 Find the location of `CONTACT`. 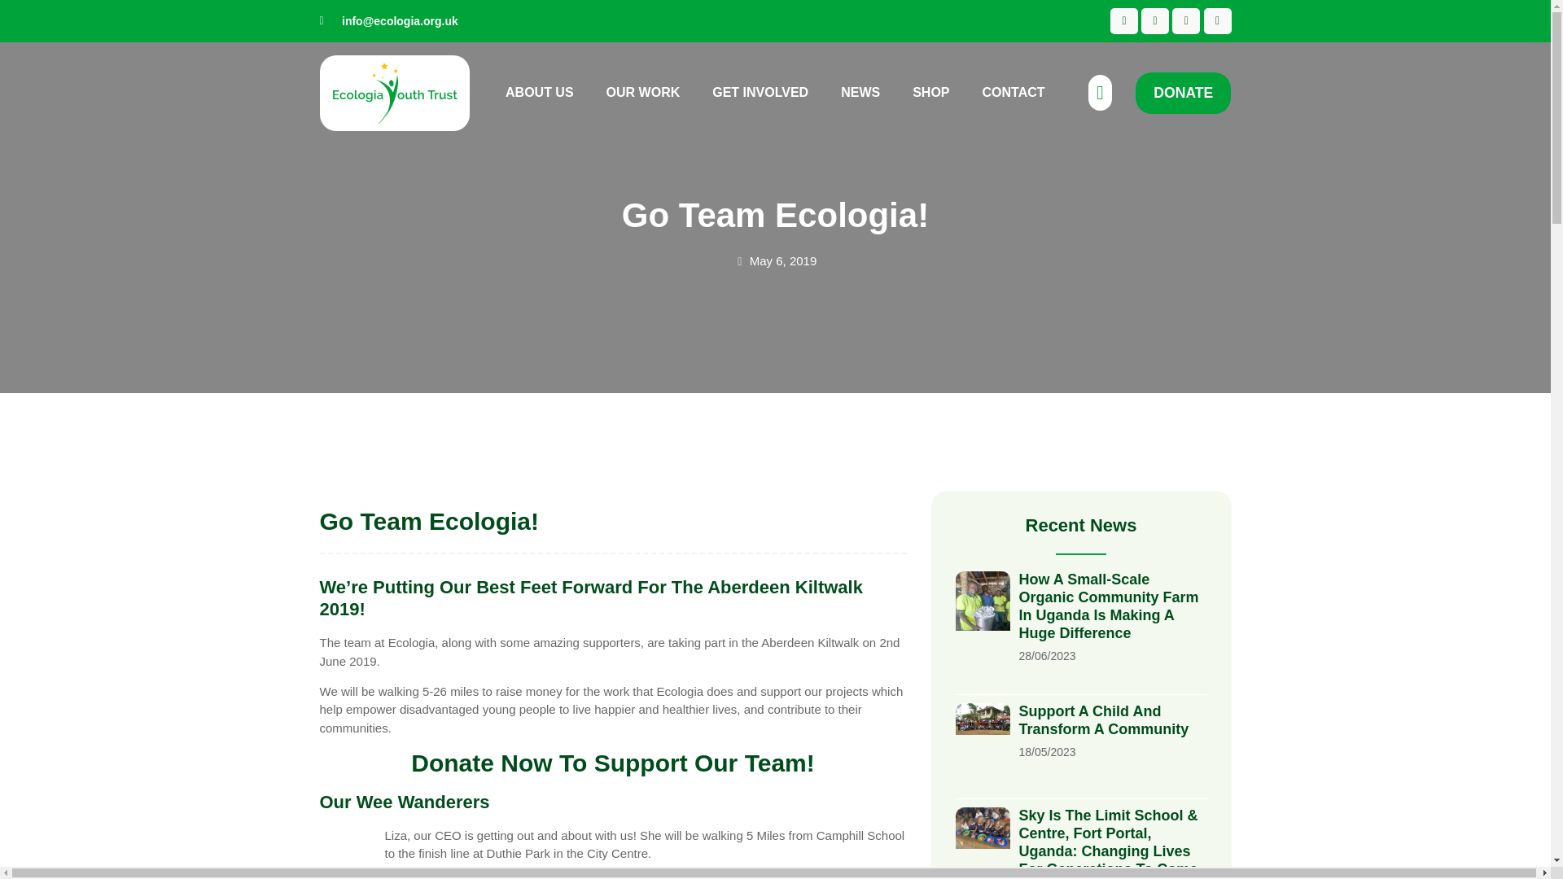

CONTACT is located at coordinates (1014, 93).